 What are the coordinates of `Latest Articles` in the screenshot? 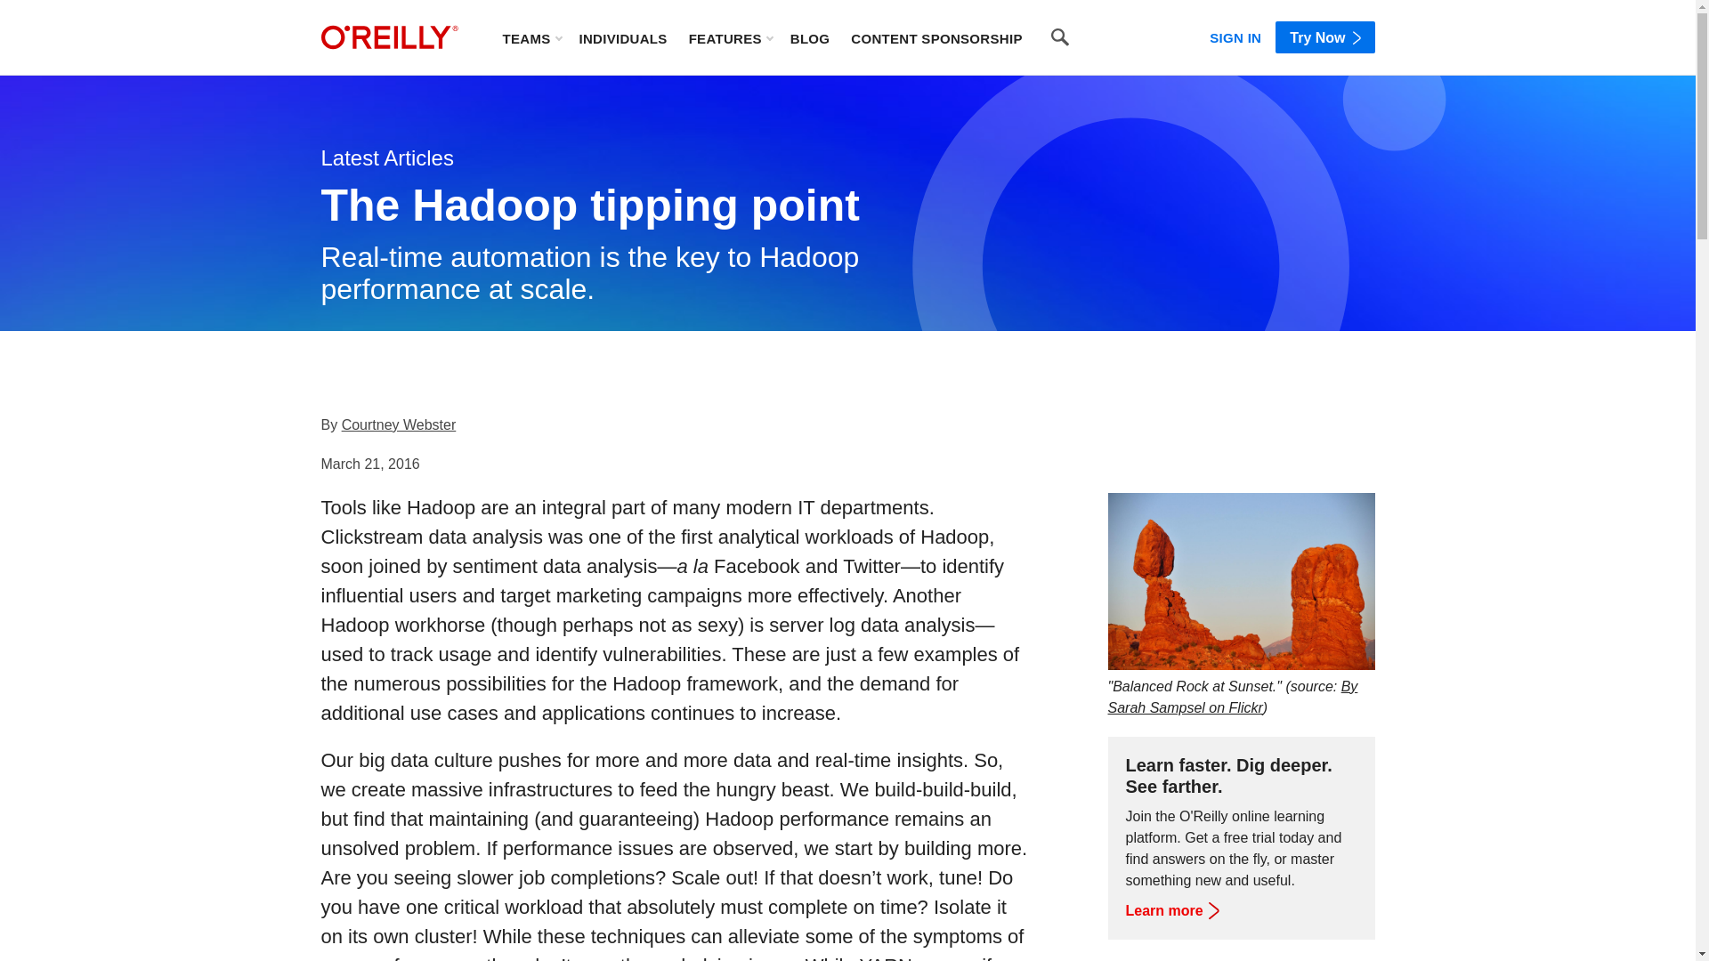 It's located at (386, 158).